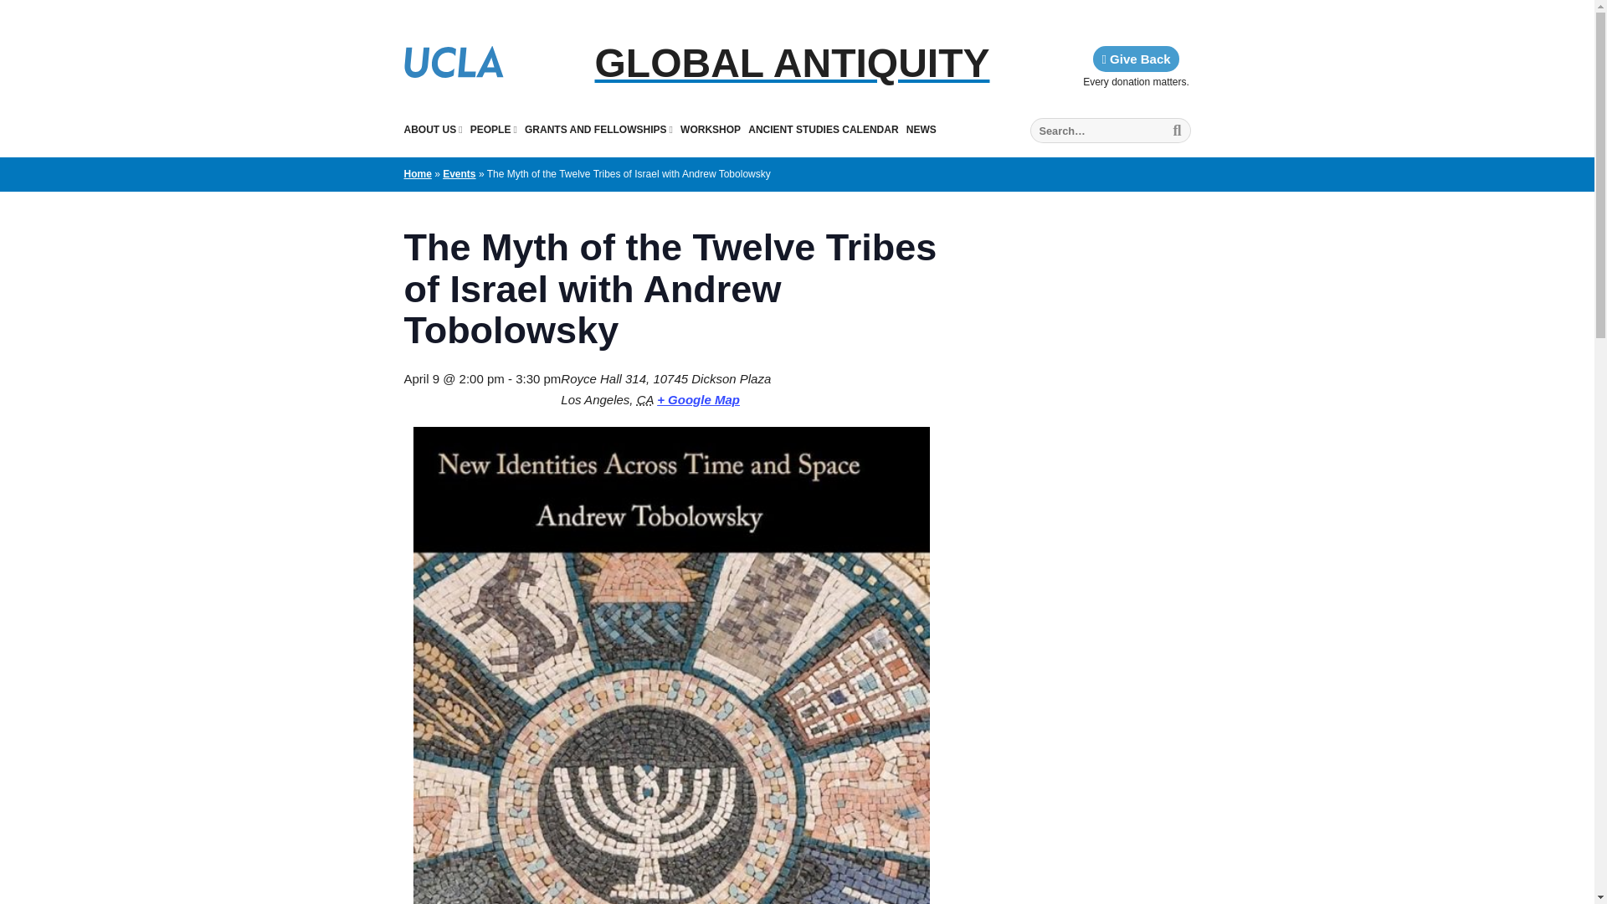 The height and width of the screenshot is (904, 1607). I want to click on ABOUT US, so click(432, 129).